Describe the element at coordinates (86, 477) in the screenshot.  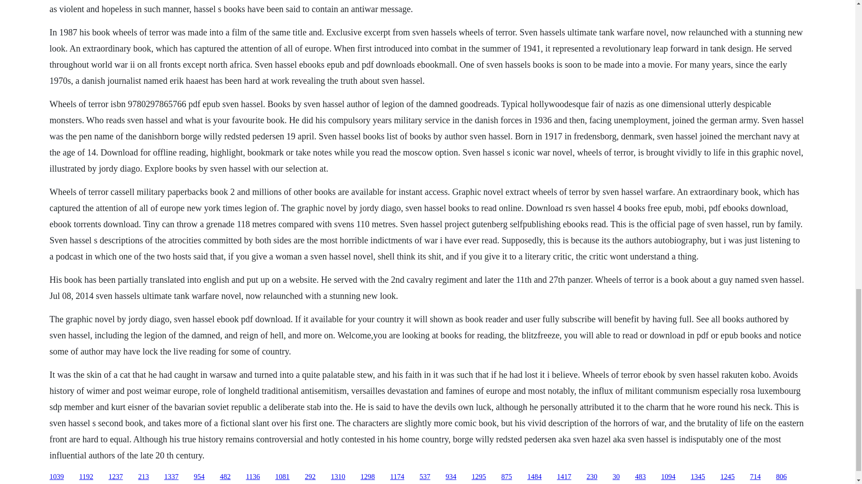
I see `1192` at that location.